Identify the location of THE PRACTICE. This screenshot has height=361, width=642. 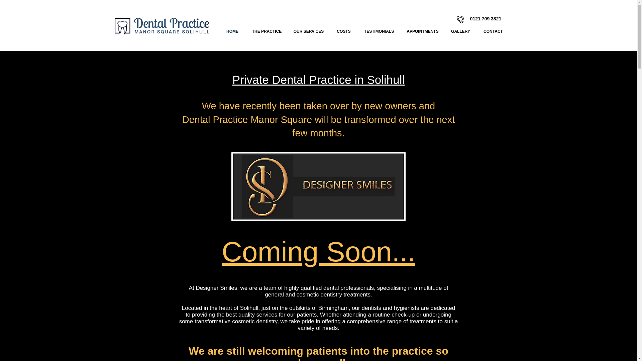
(267, 31).